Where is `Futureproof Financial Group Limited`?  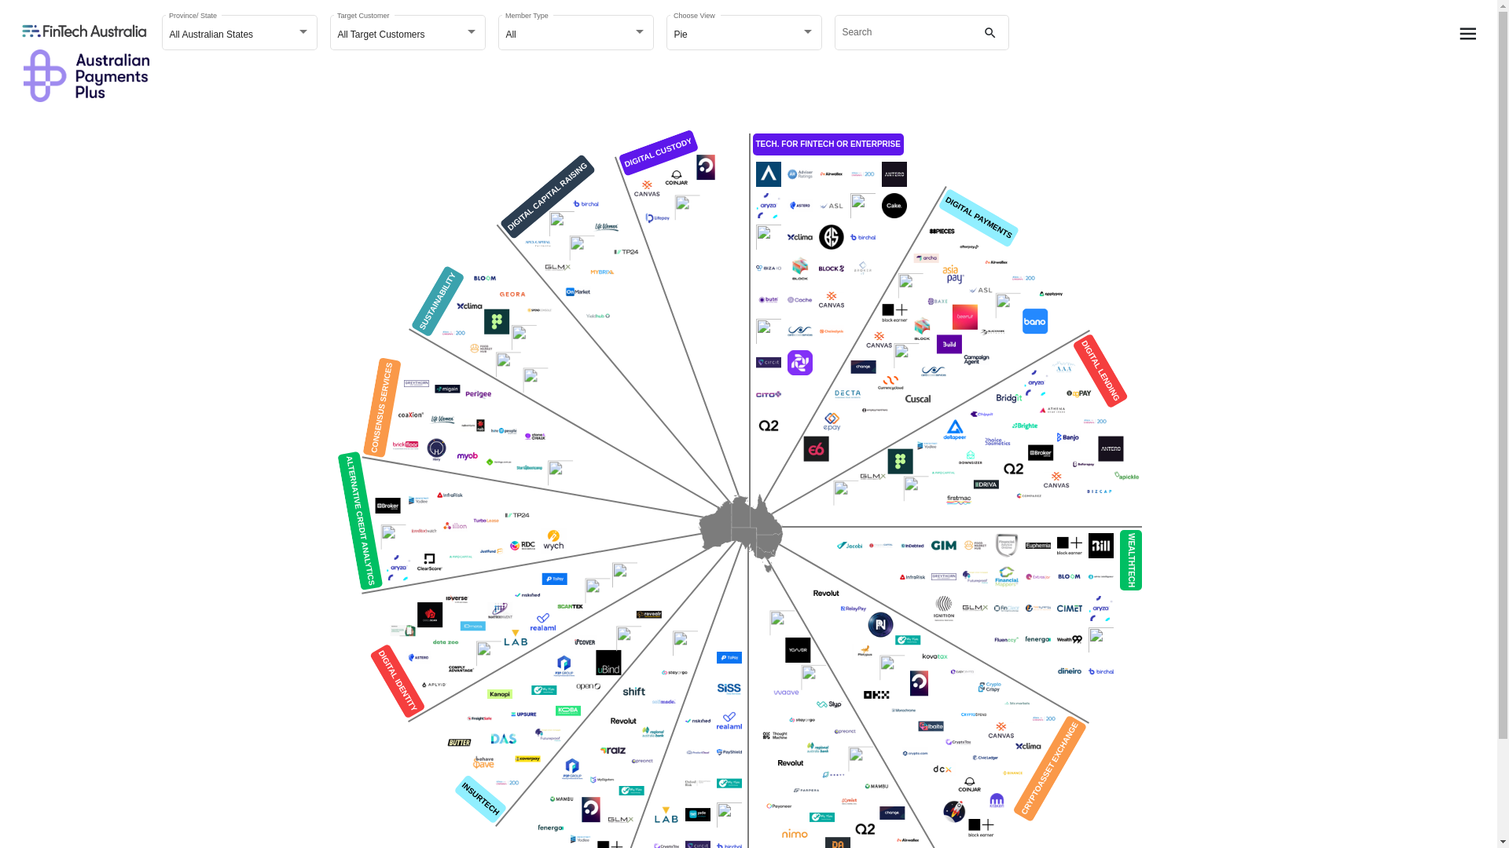
Futureproof Financial Group Limited is located at coordinates (548, 735).